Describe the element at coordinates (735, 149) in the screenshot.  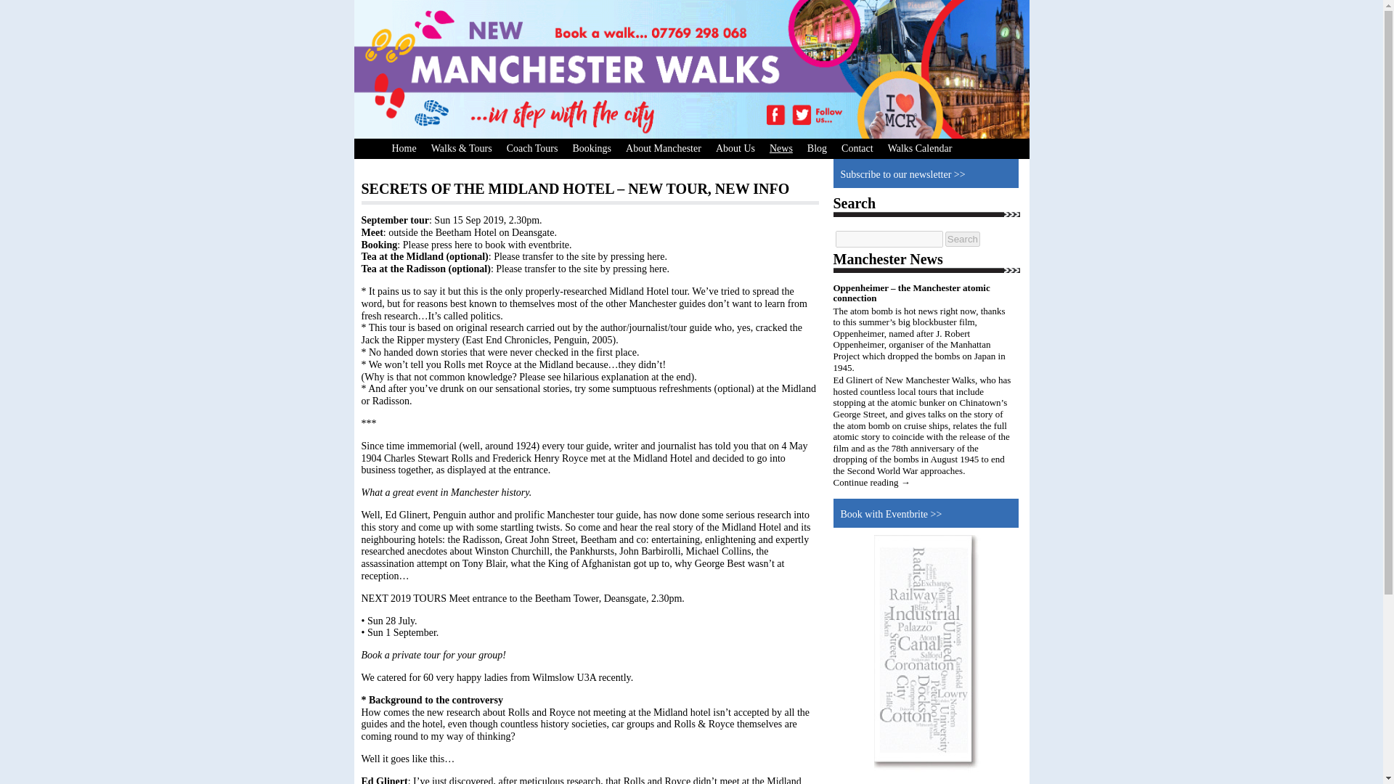
I see `About Us` at that location.